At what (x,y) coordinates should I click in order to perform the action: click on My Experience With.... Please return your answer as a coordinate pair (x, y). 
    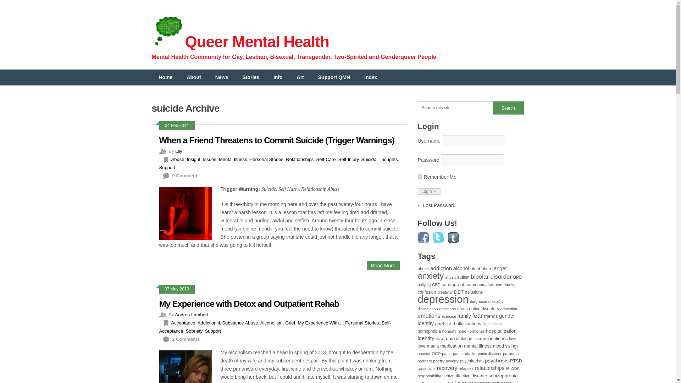
    Looking at the image, I should click on (320, 323).